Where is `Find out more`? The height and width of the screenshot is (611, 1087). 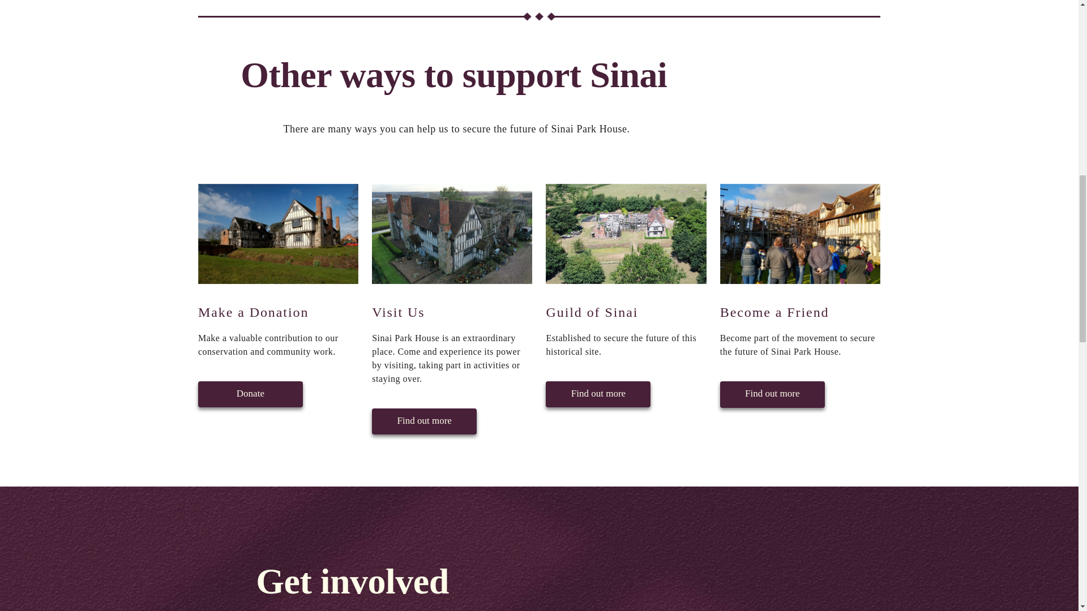 Find out more is located at coordinates (598, 393).